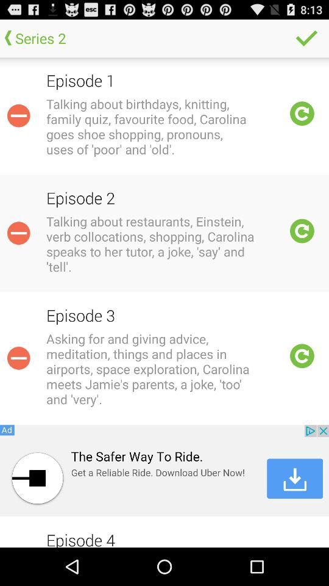 This screenshot has width=329, height=586. Describe the element at coordinates (302, 231) in the screenshot. I see `refresh button` at that location.